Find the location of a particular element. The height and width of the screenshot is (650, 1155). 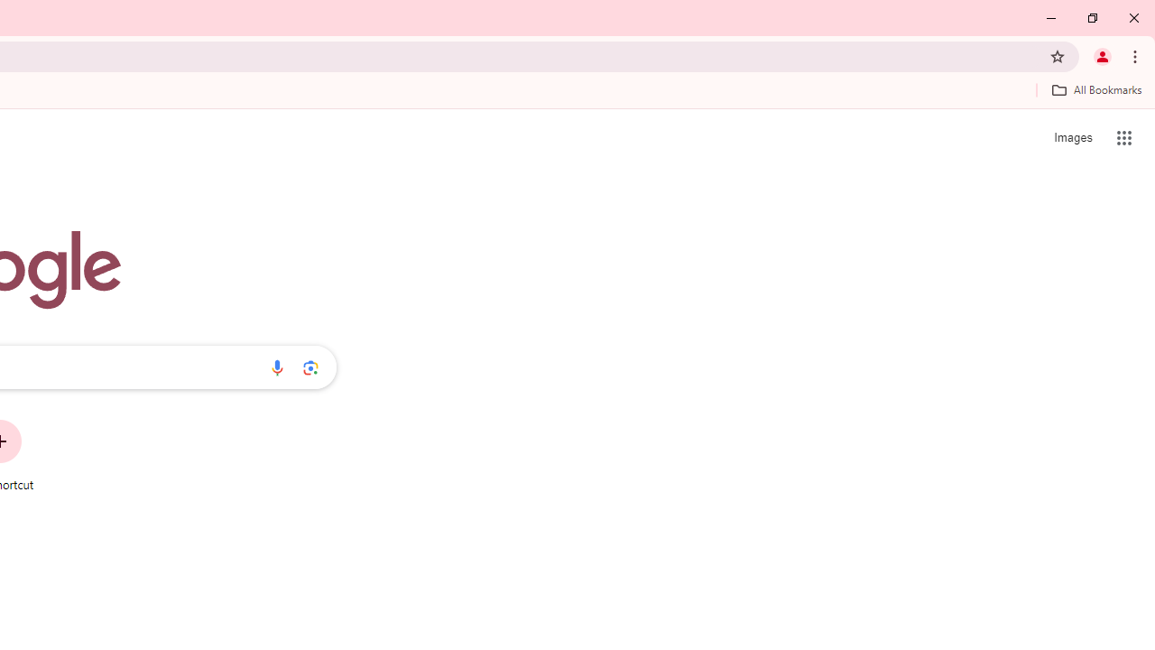

Search by voice is located at coordinates (277, 367).